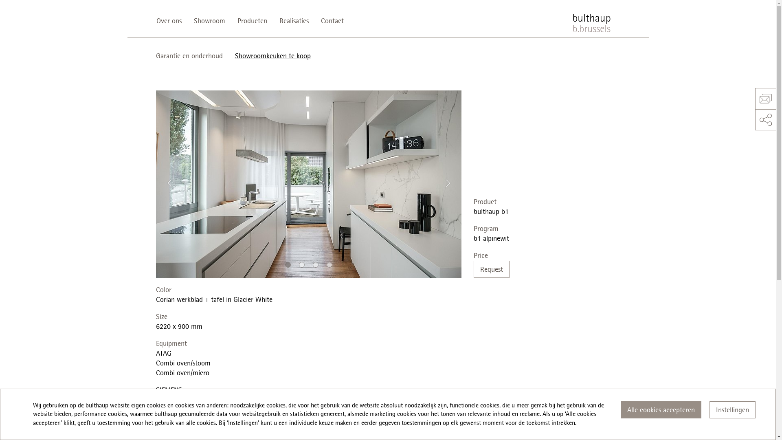 This screenshot has height=440, width=782. What do you see at coordinates (172, 21) in the screenshot?
I see `Over ons` at bounding box center [172, 21].